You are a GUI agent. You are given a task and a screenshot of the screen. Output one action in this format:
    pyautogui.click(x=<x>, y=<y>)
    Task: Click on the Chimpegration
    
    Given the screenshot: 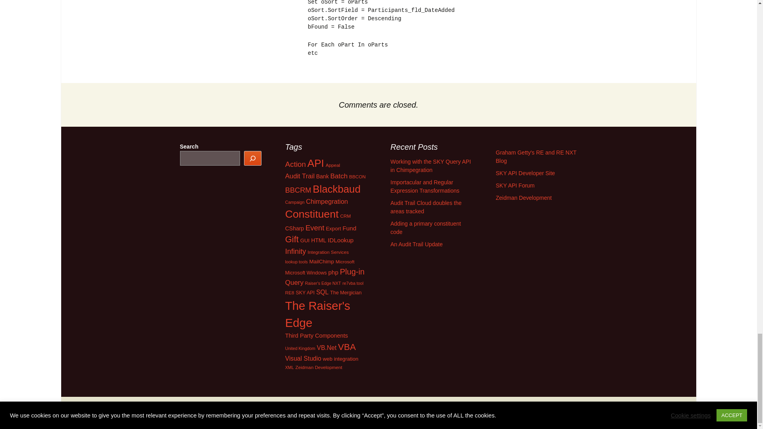 What is the action you would take?
    pyautogui.click(x=327, y=201)
    